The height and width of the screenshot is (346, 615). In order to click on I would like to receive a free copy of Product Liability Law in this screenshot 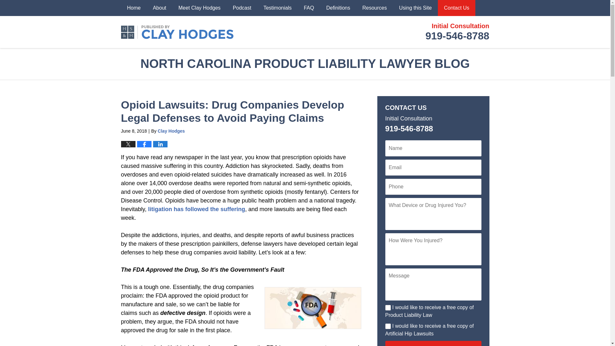, I will do `click(242, 8)`.